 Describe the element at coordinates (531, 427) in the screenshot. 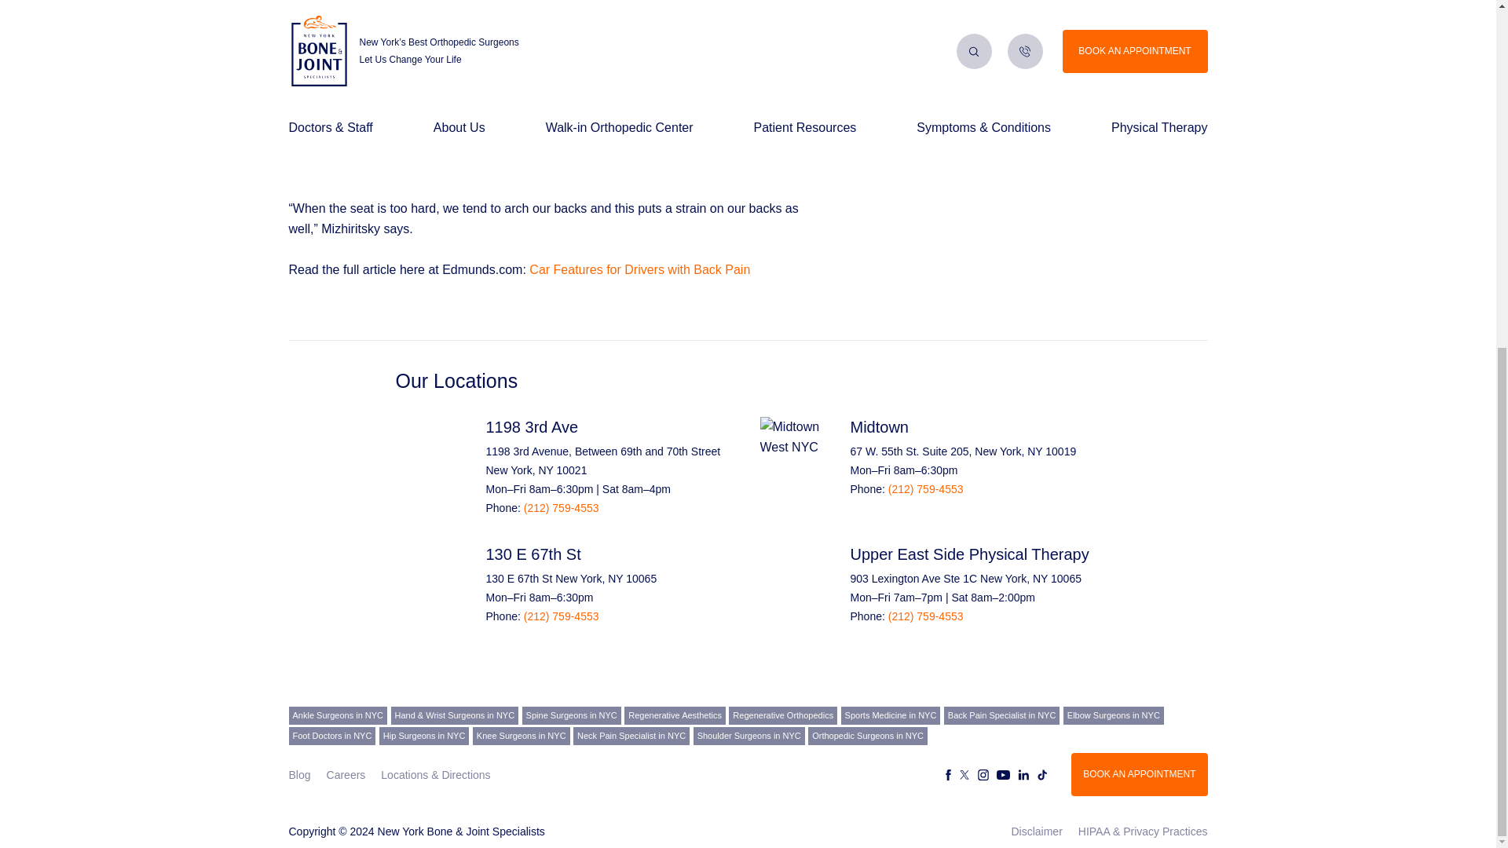

I see `1198 3rd Ave` at that location.